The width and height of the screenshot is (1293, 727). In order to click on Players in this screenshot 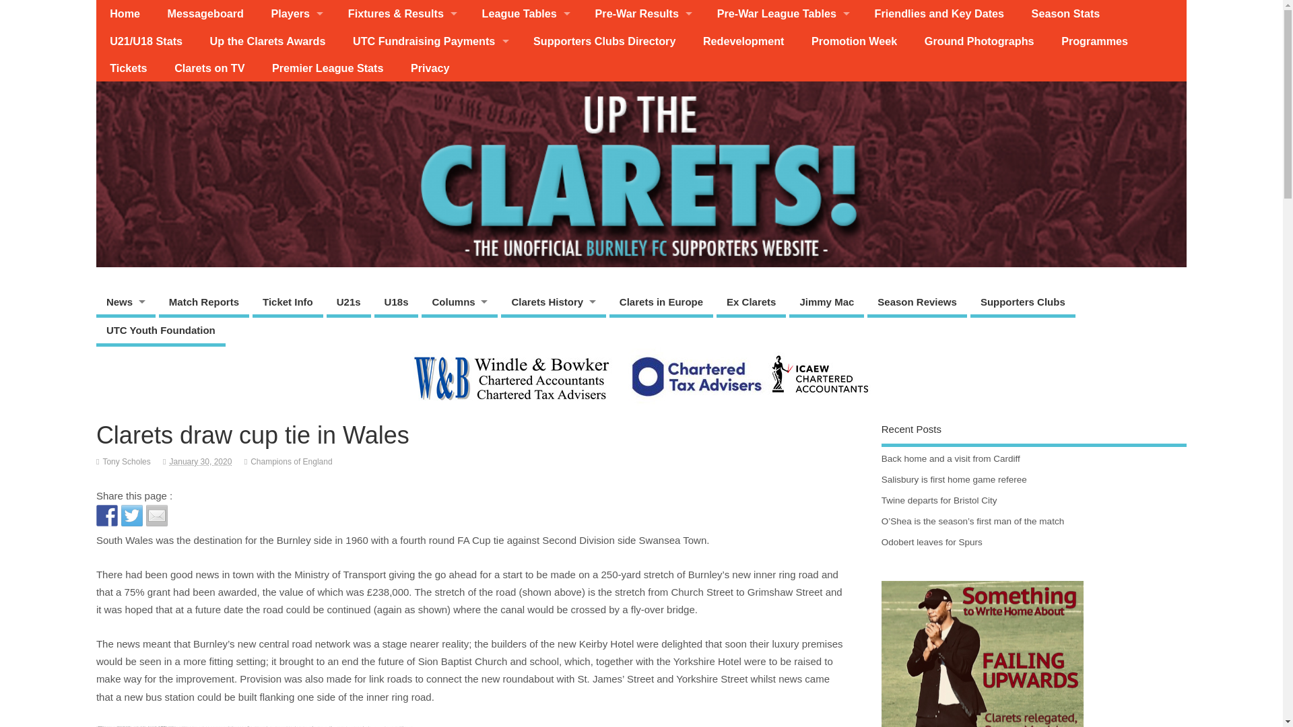, I will do `click(295, 13)`.